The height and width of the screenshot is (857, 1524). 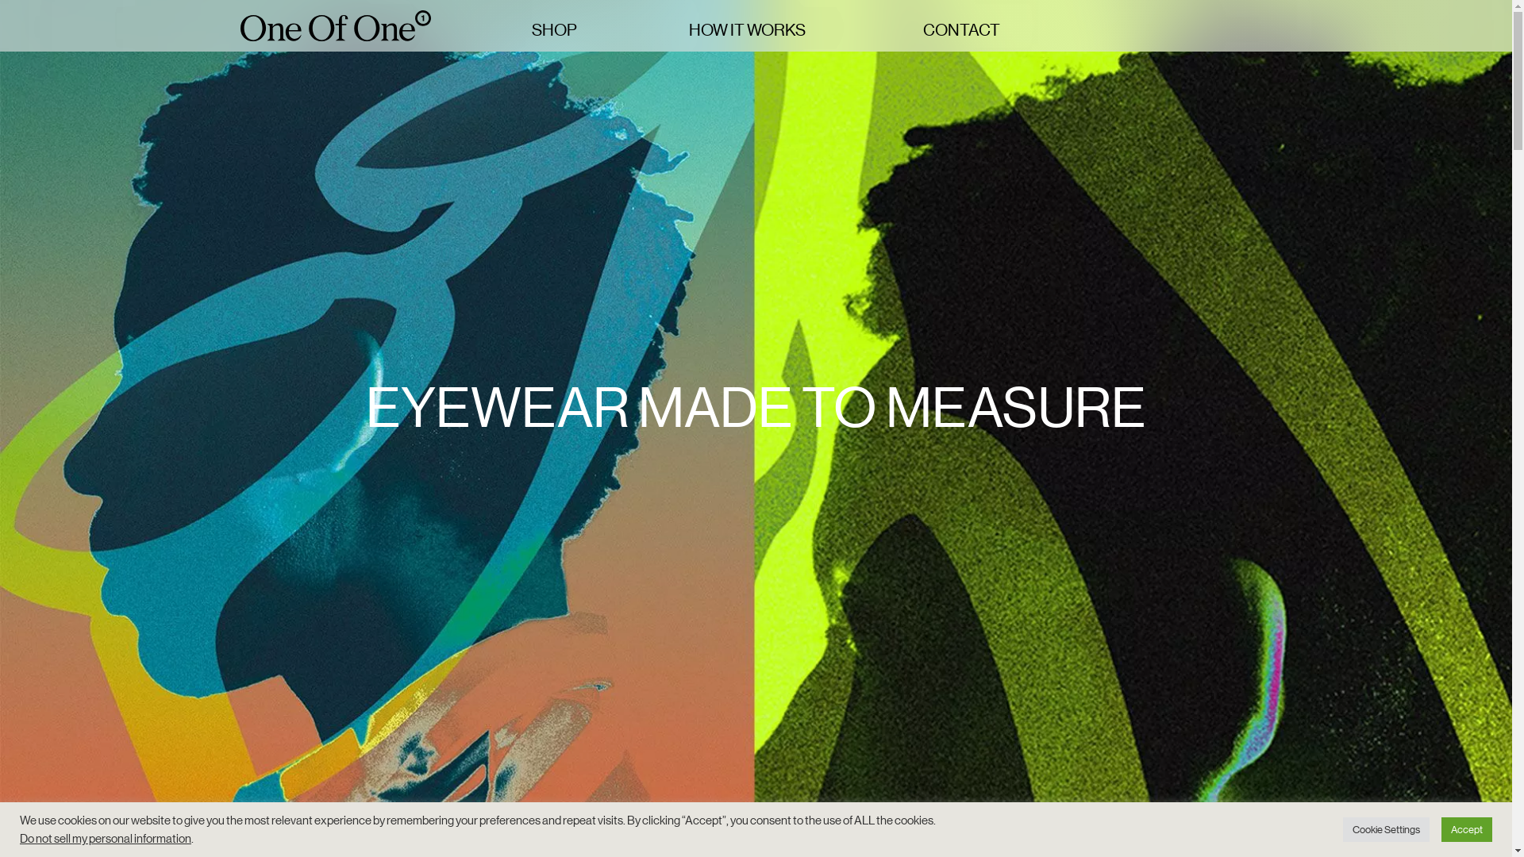 What do you see at coordinates (973, 30) in the screenshot?
I see `CONTACT` at bounding box center [973, 30].